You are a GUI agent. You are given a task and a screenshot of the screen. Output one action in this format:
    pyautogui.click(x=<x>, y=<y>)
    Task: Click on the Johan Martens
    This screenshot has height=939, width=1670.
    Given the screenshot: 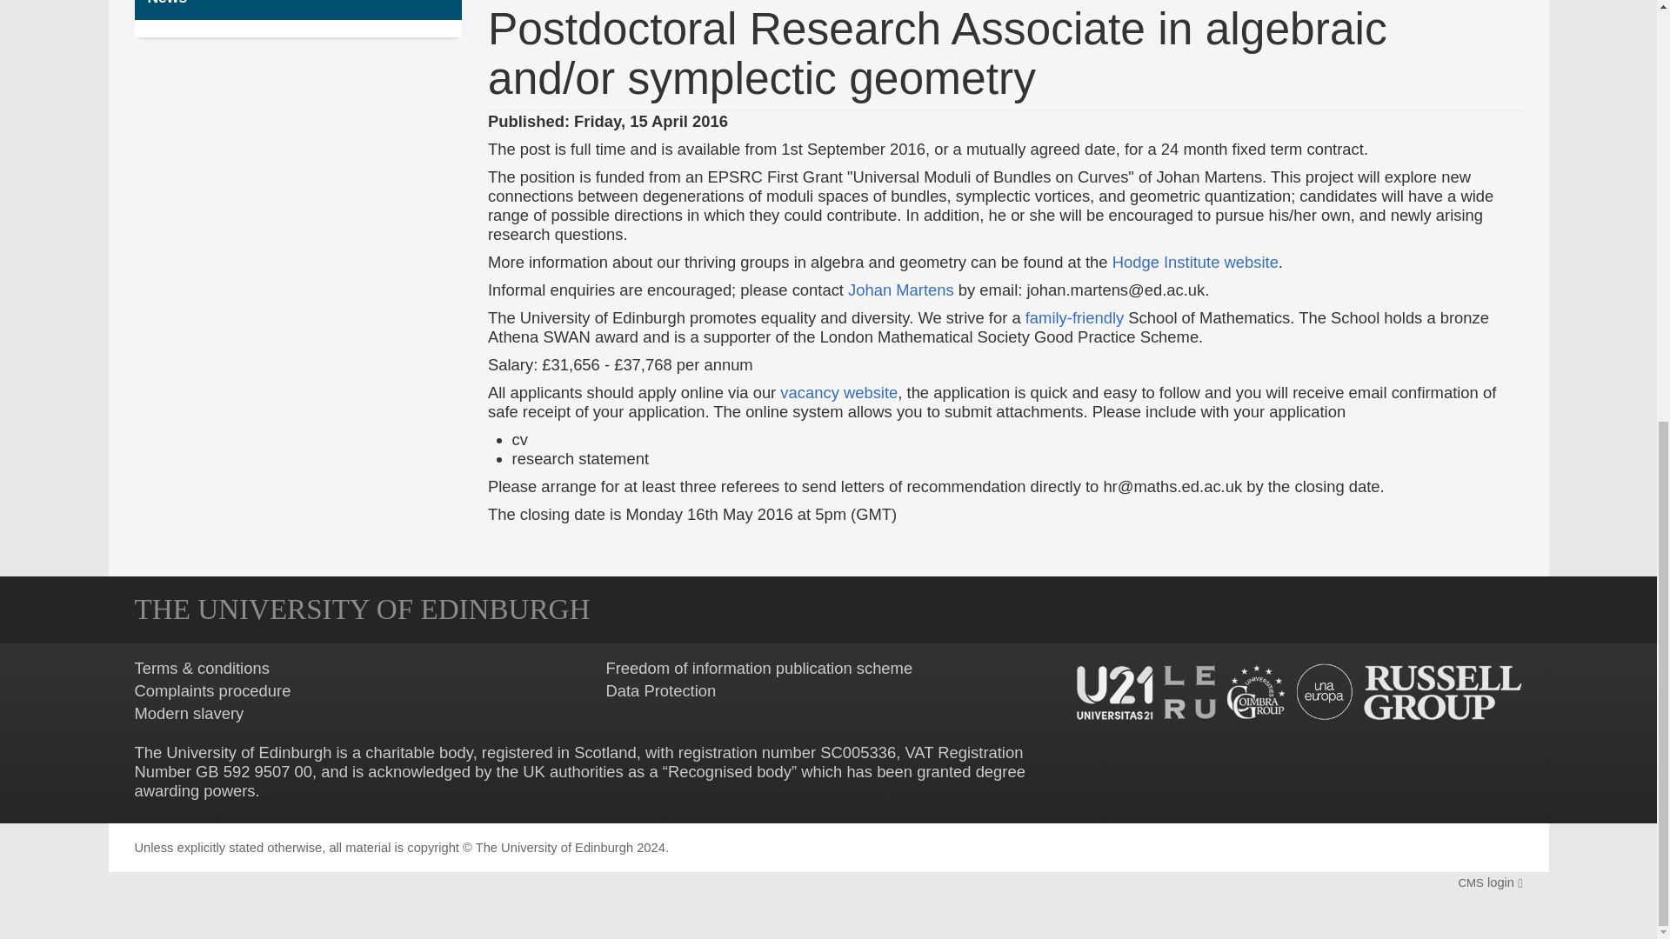 What is the action you would take?
    pyautogui.click(x=901, y=290)
    